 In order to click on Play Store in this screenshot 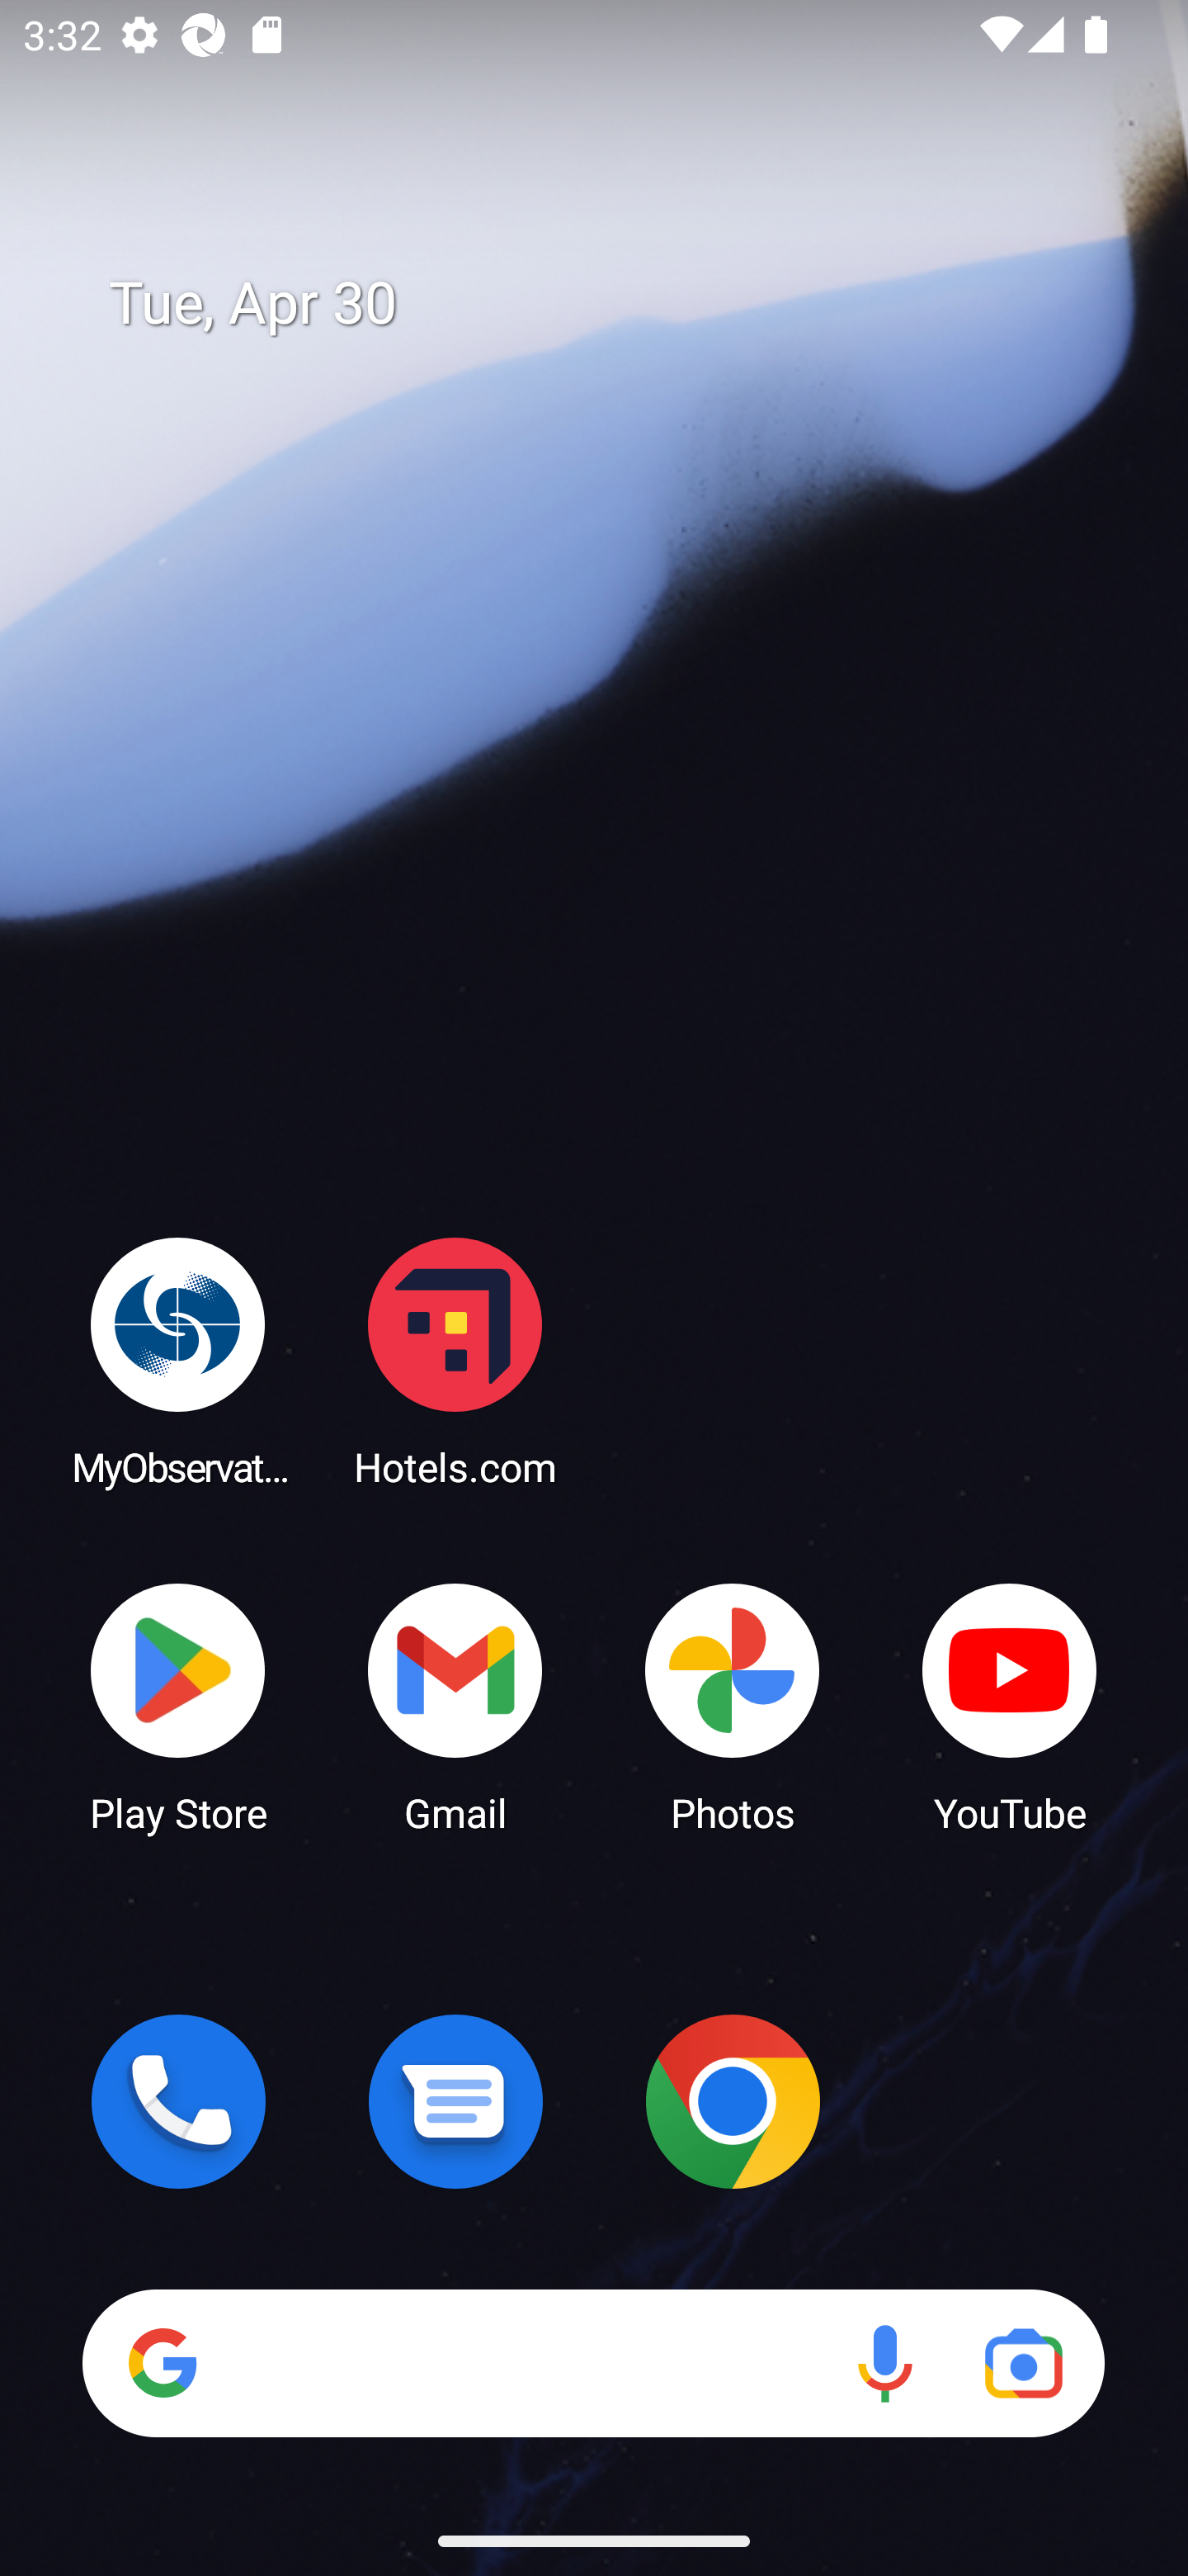, I will do `click(178, 1706)`.